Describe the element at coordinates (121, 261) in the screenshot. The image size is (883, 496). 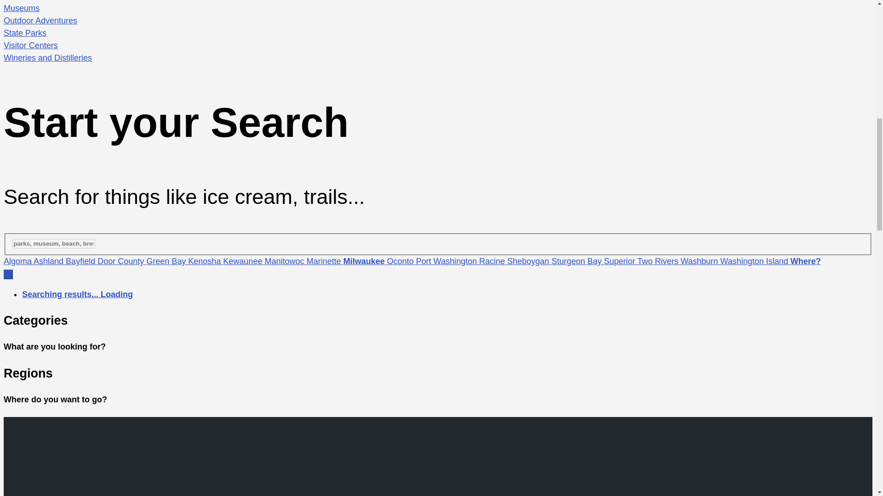
I see `Door County` at that location.